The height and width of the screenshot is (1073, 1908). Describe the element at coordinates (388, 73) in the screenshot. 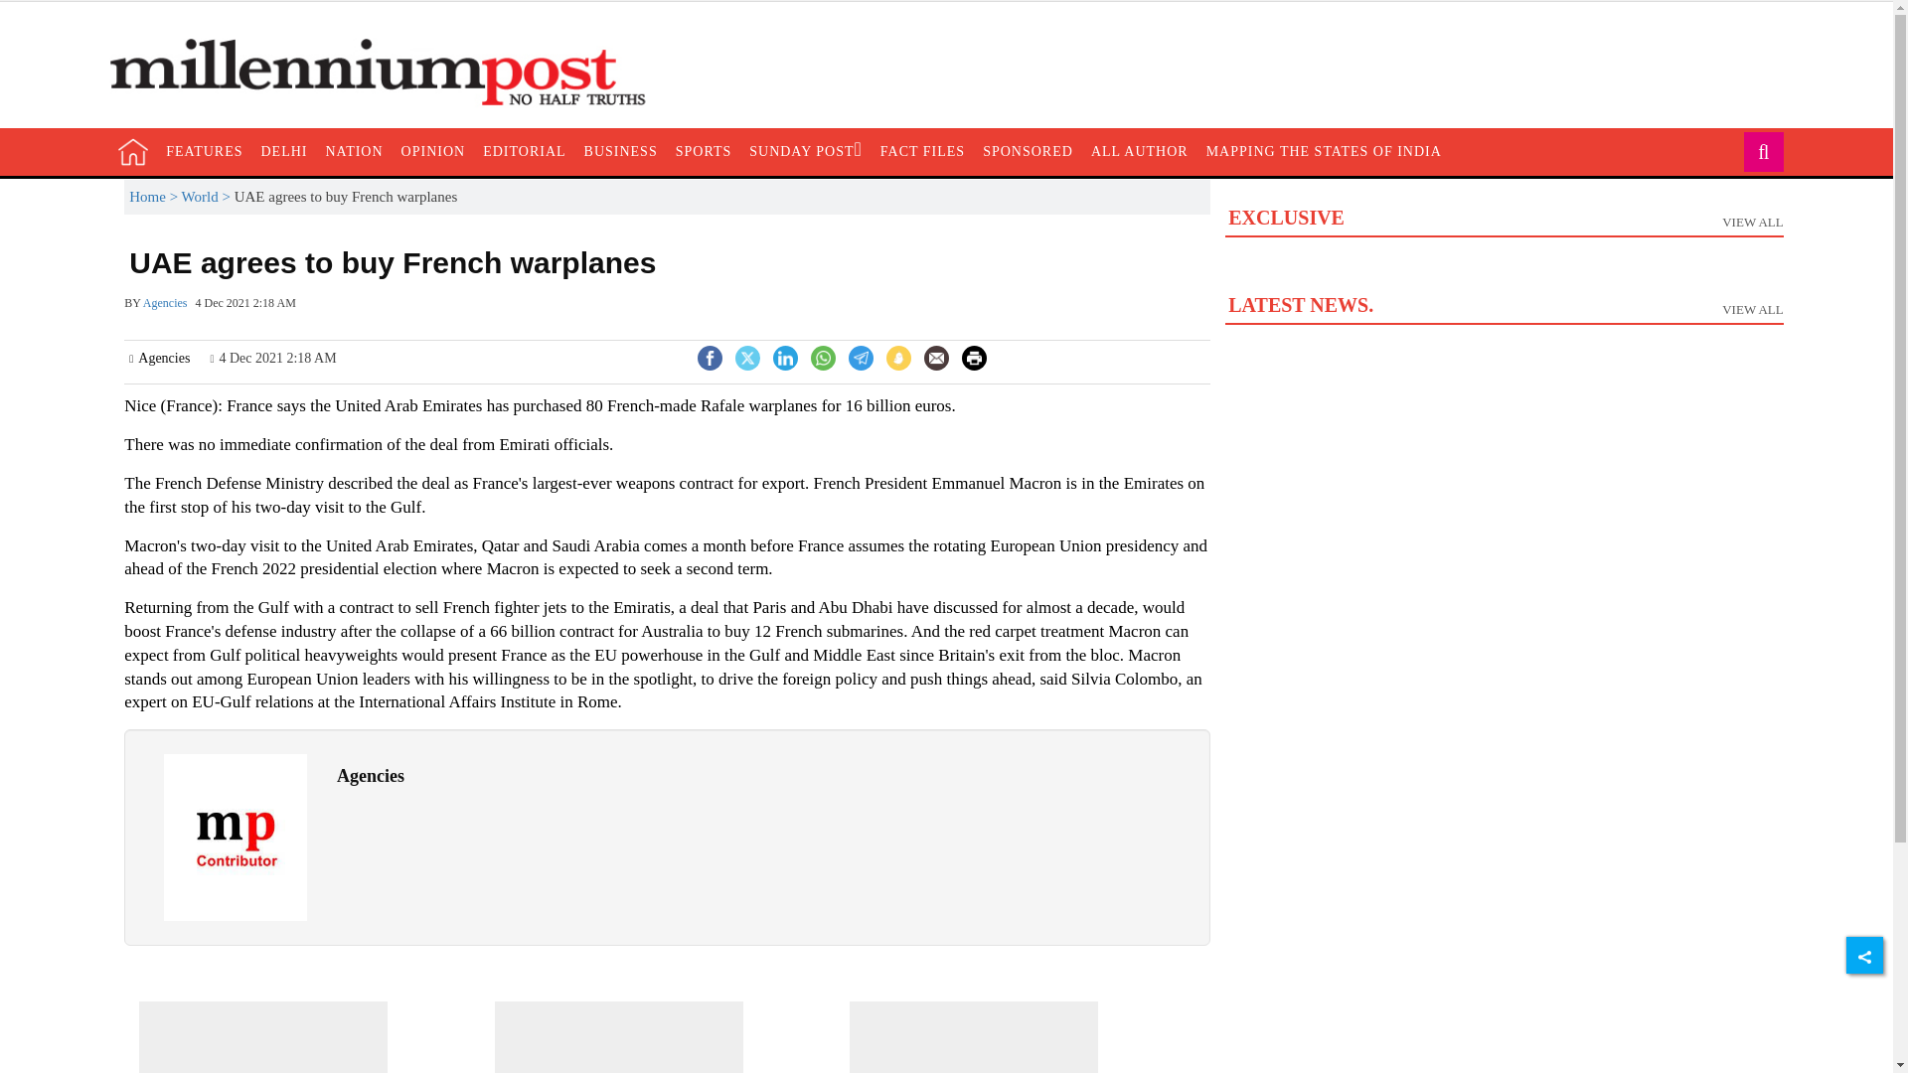

I see `MillenniumPost` at that location.